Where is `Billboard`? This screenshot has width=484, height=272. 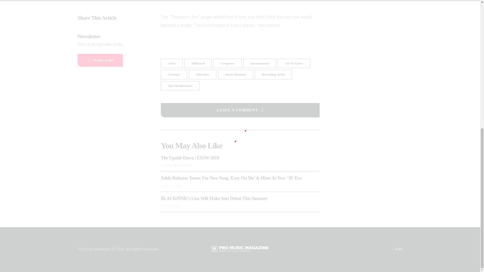 Billboard is located at coordinates (198, 63).